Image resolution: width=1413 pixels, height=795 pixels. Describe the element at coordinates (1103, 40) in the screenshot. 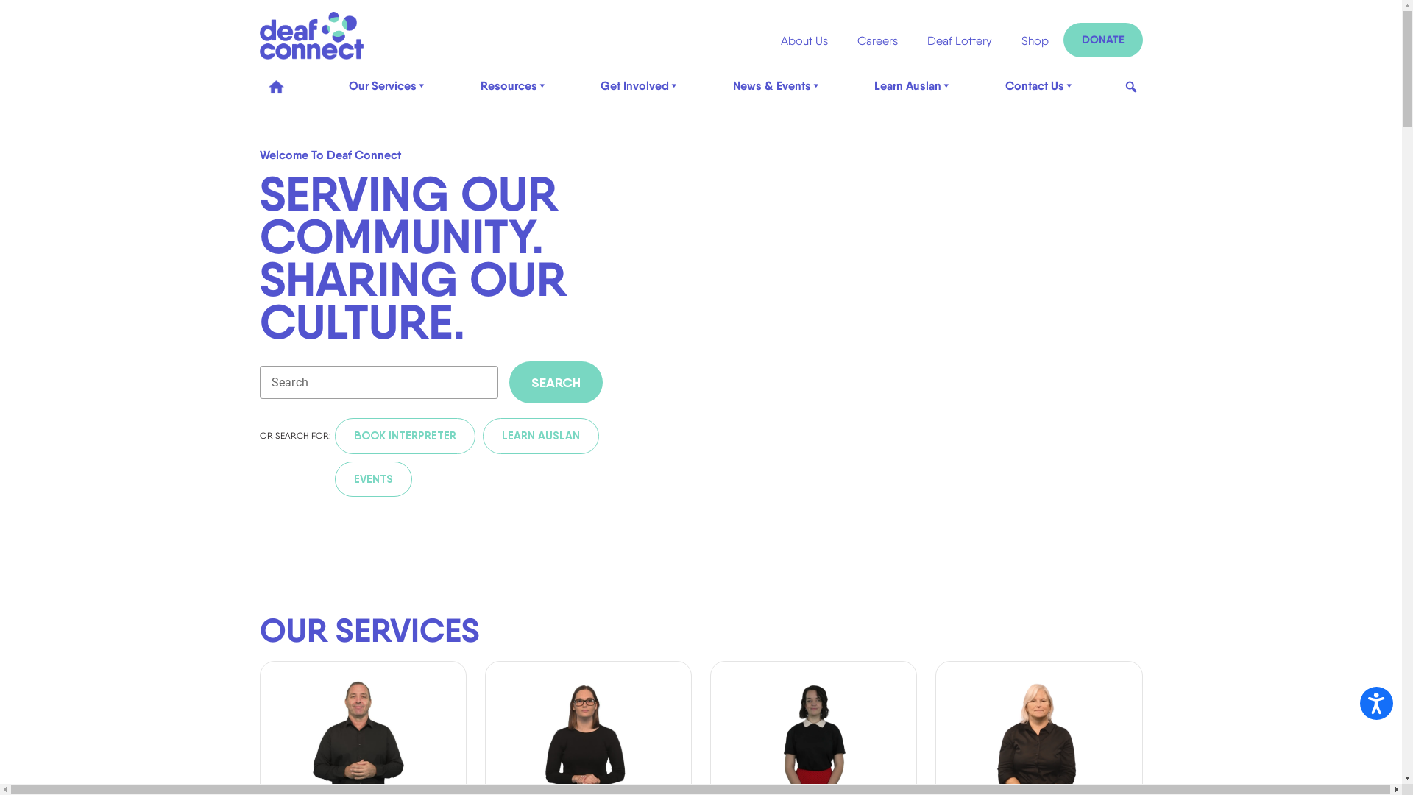

I see `DONATE` at that location.